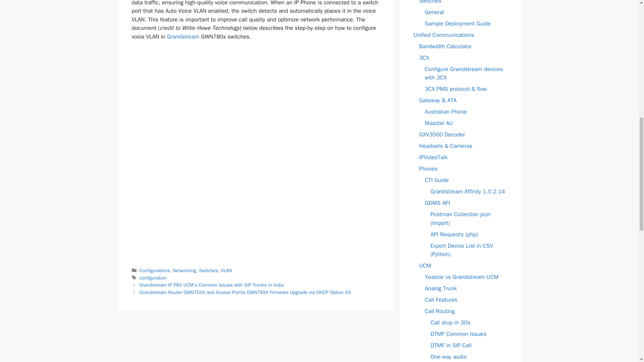 The image size is (644, 362). Describe the element at coordinates (209, 270) in the screenshot. I see `Switches` at that location.